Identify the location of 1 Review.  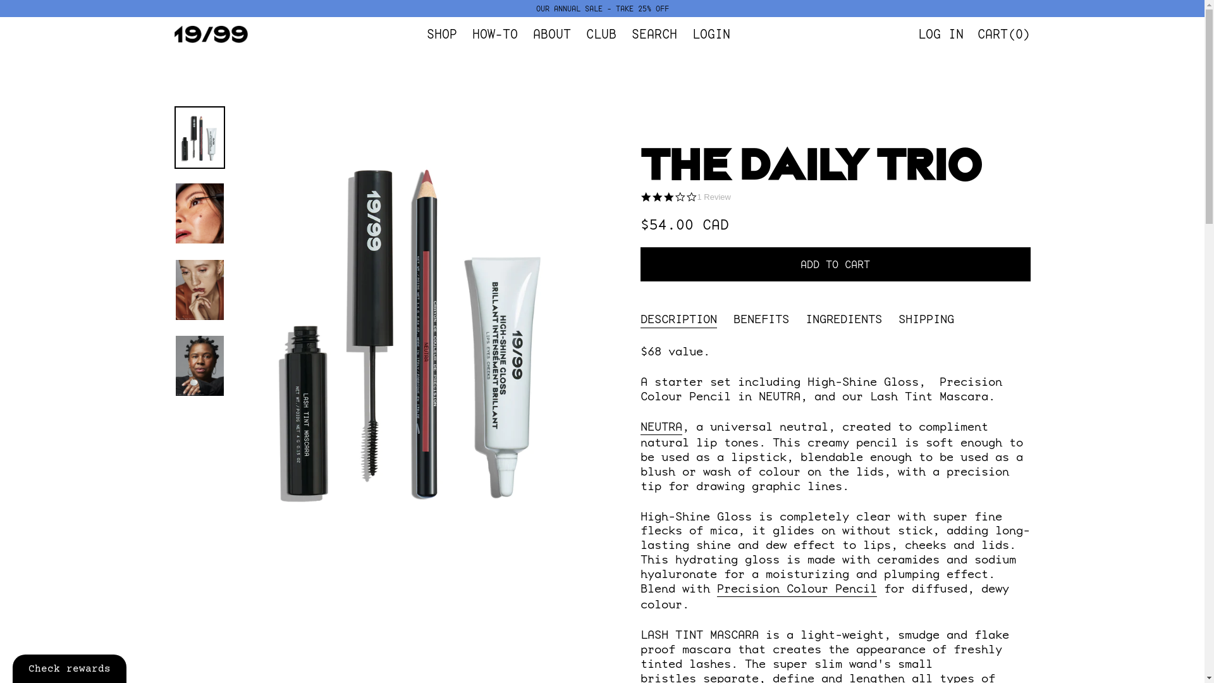
(713, 197).